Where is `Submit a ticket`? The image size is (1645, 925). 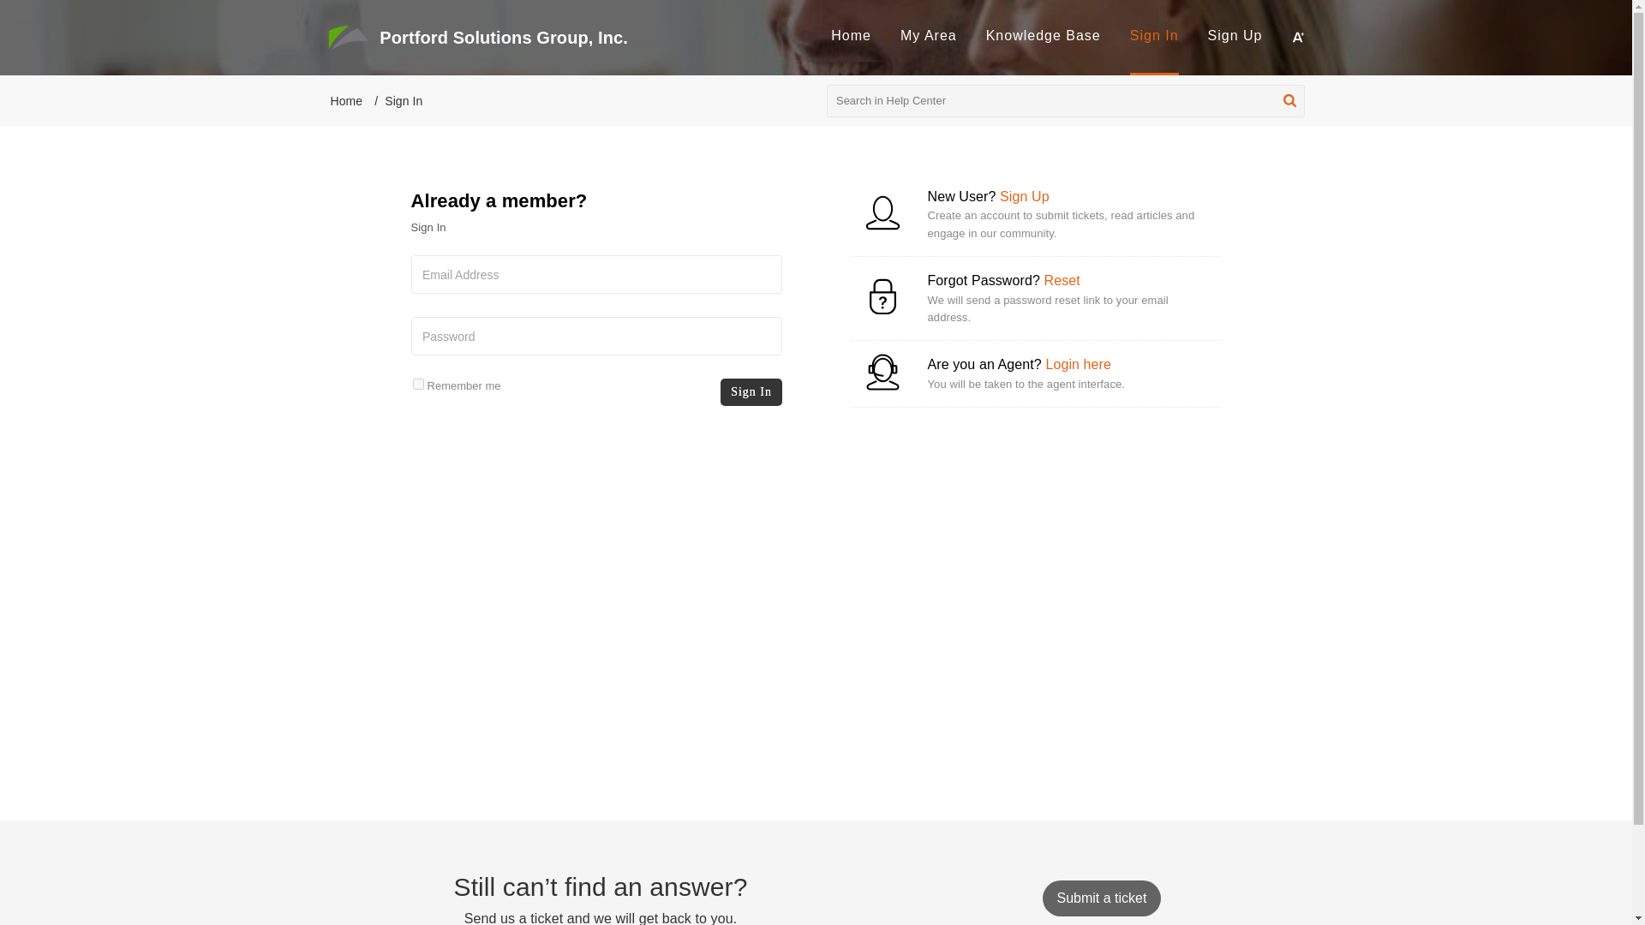
Submit a ticket is located at coordinates (1101, 898).